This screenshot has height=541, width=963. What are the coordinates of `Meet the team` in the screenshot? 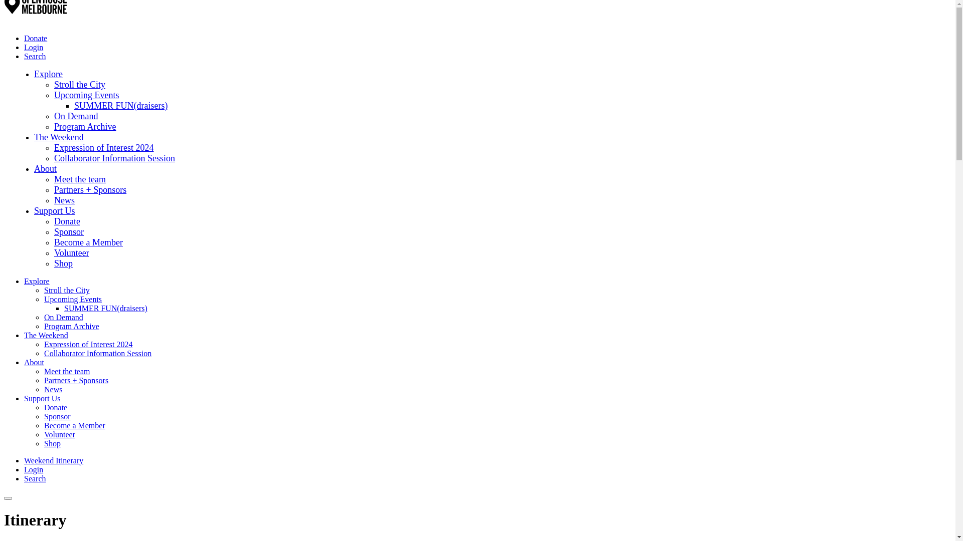 It's located at (67, 372).